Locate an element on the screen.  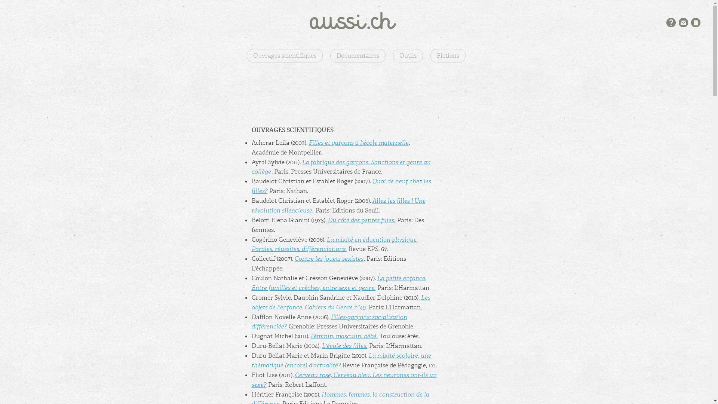
Contre les jouets sexistes is located at coordinates (329, 259).